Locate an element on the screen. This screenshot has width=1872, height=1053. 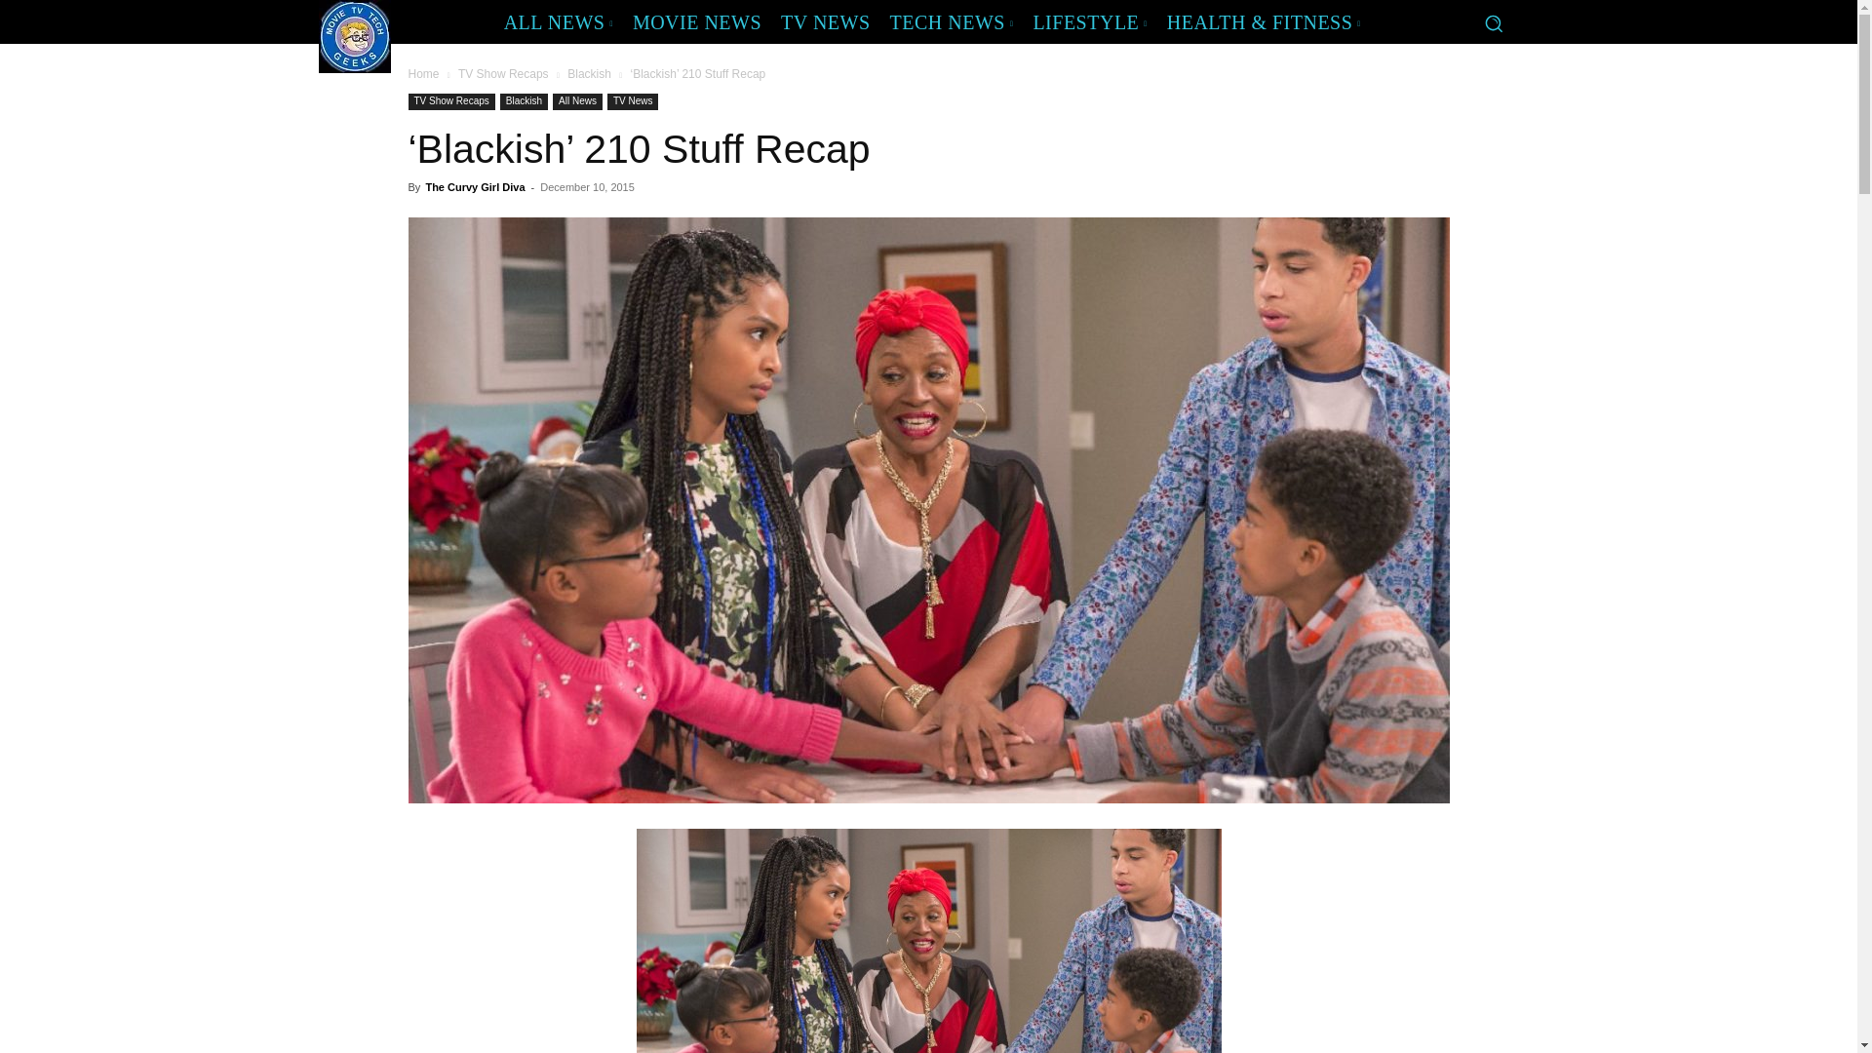
LIFESTYLE is located at coordinates (1089, 21).